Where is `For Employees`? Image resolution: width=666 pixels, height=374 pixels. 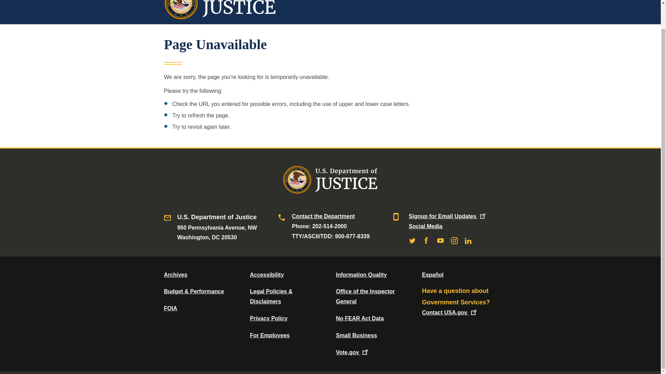 For Employees is located at coordinates (270, 335).